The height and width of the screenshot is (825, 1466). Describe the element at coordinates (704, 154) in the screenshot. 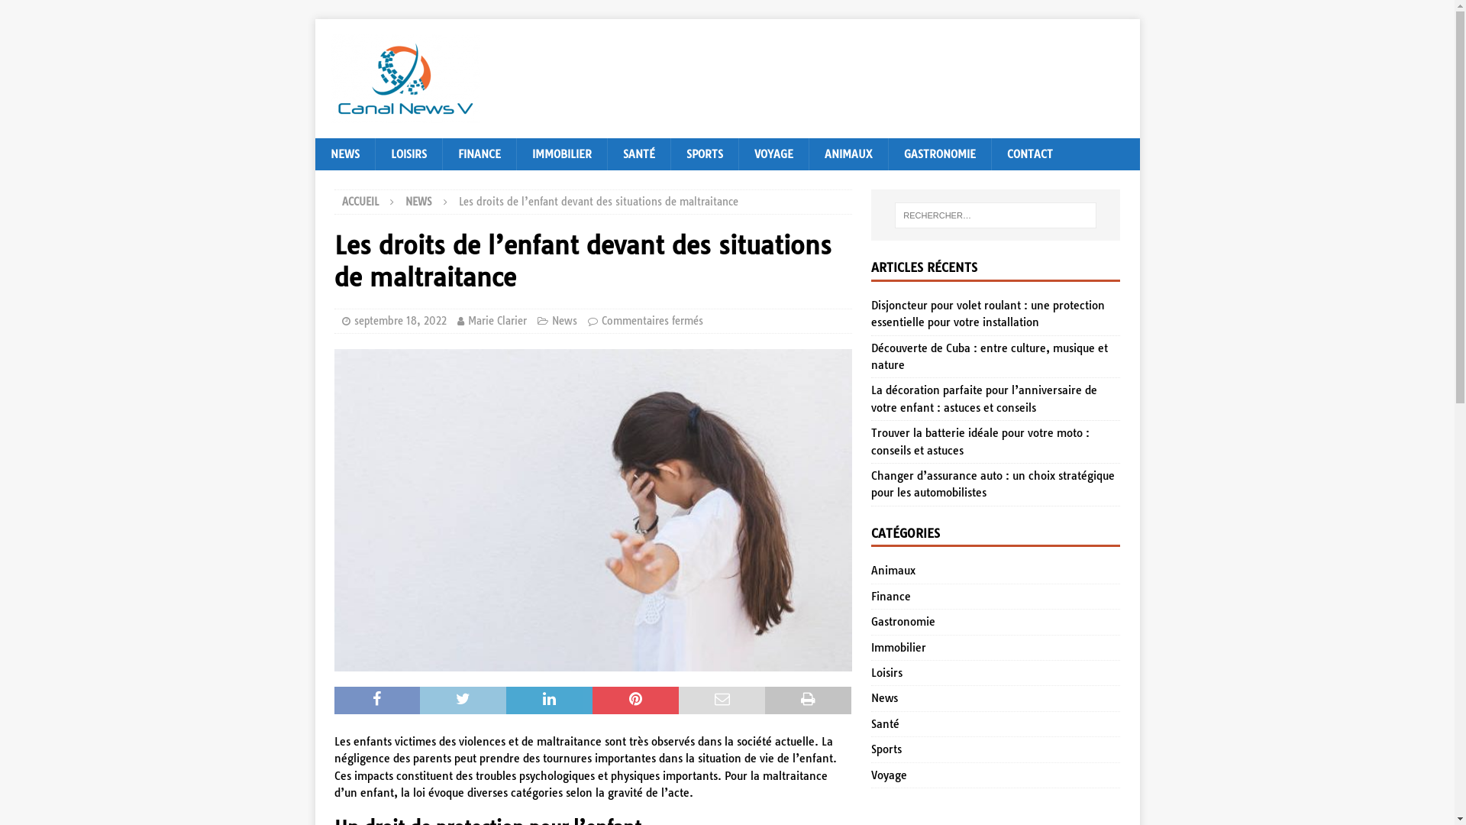

I see `SPORTS` at that location.